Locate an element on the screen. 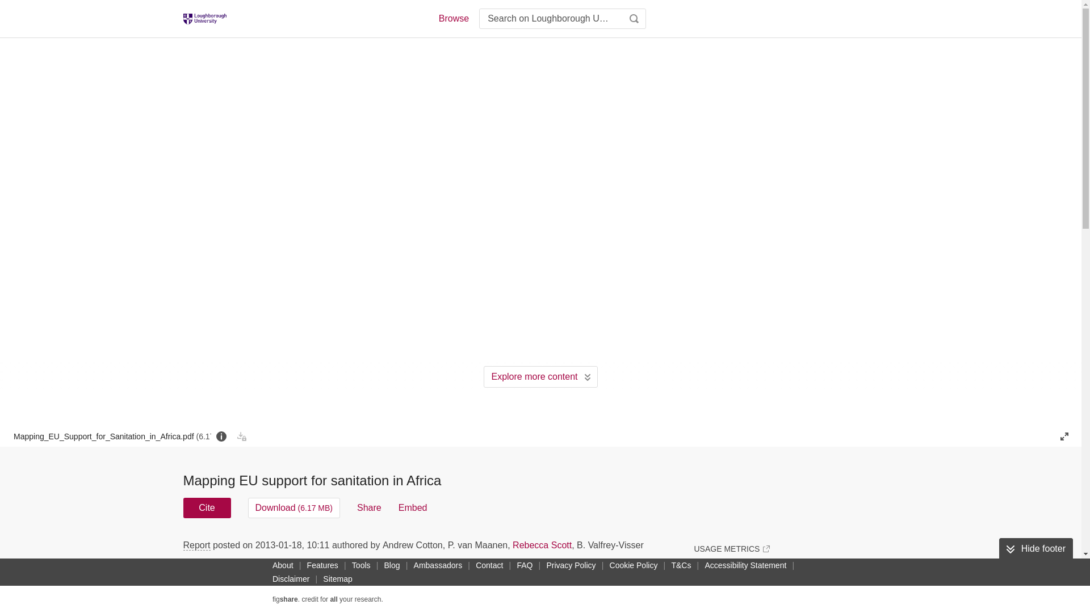 This screenshot has width=1090, height=613. Ambassadors is located at coordinates (438, 565).